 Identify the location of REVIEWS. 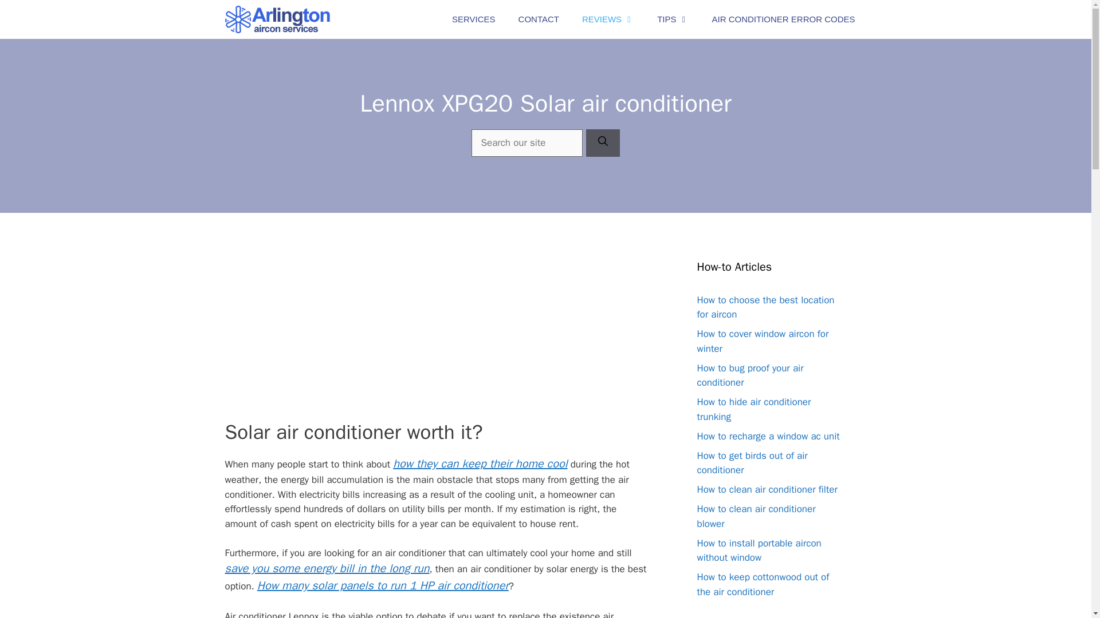
(608, 19).